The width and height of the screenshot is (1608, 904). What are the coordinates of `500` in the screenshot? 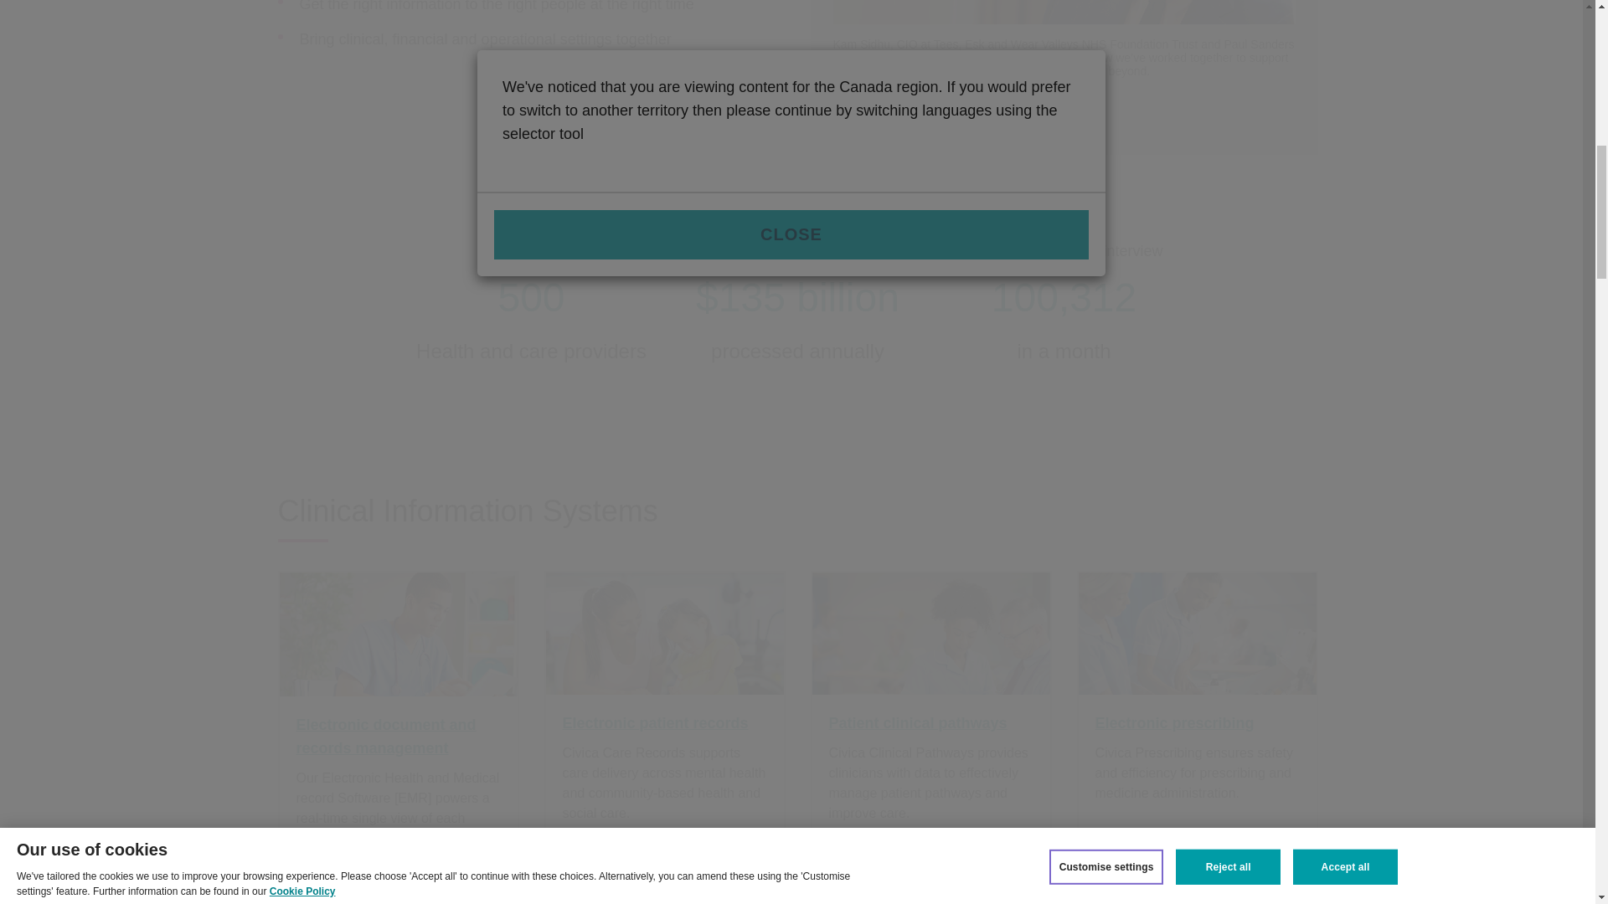 It's located at (530, 298).